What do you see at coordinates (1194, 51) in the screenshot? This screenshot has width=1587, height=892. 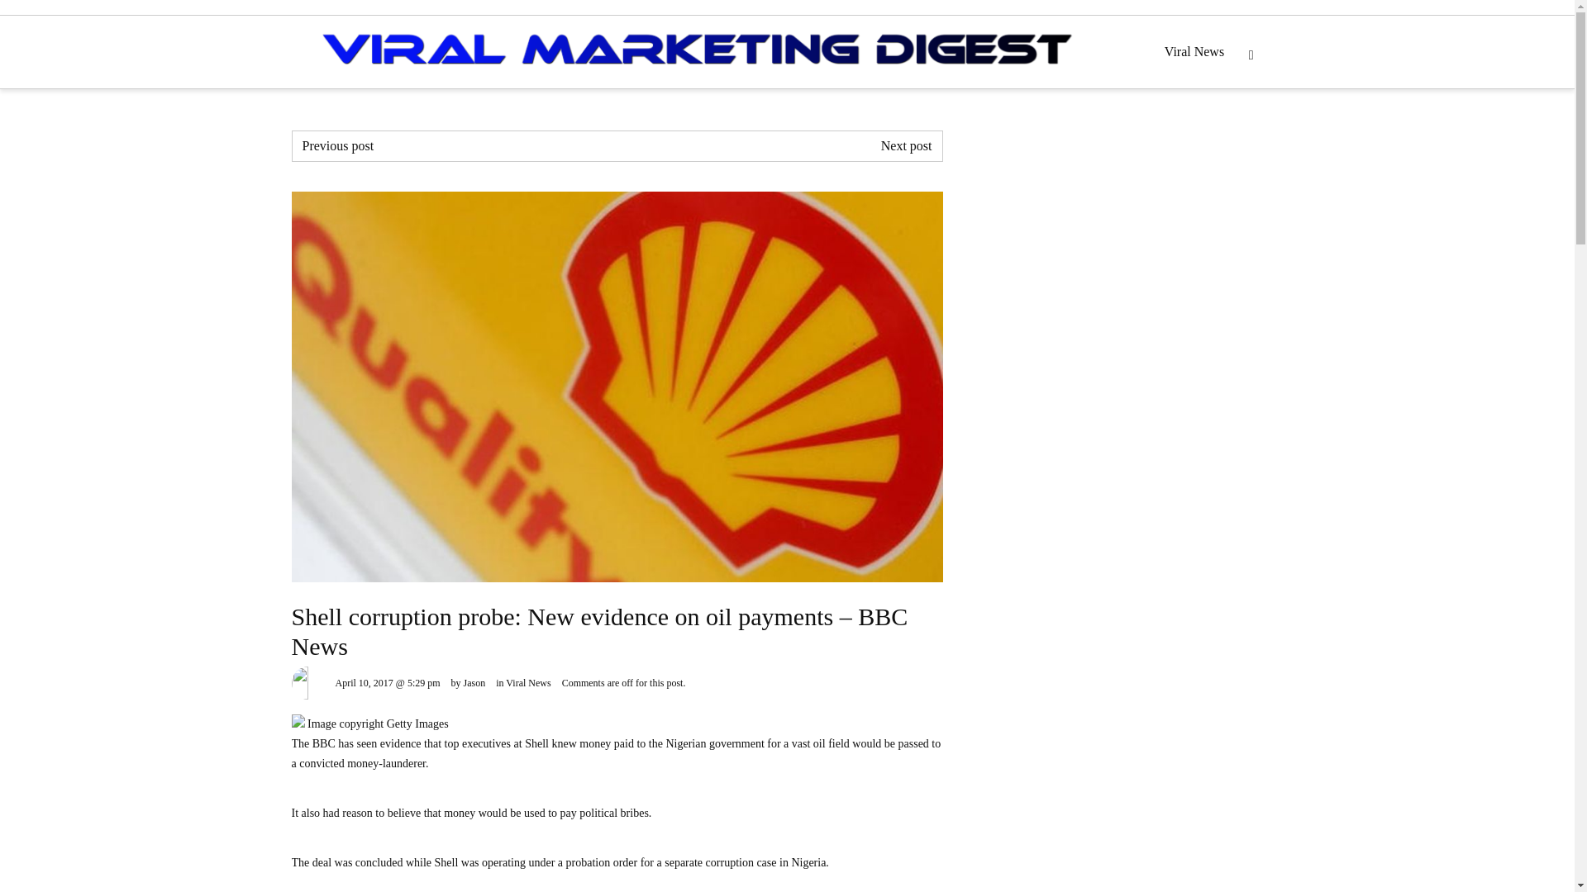 I see `Viral News` at bounding box center [1194, 51].